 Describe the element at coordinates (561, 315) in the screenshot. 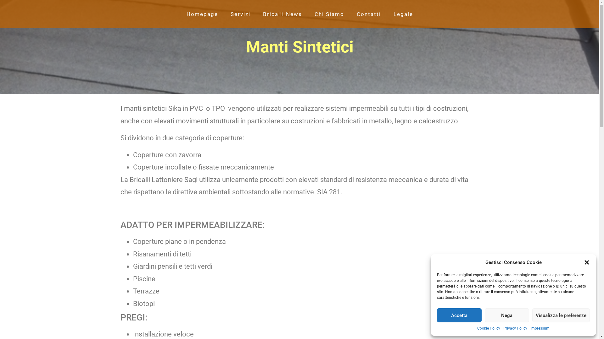

I see `Visualizza le preferenze` at that location.